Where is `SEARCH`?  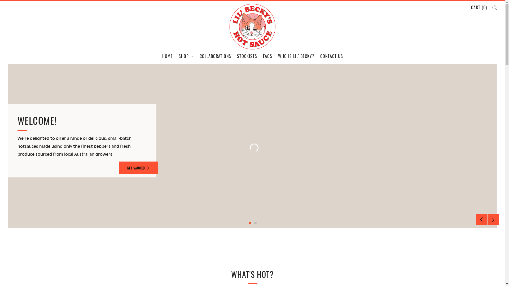 SEARCH is located at coordinates (495, 7).